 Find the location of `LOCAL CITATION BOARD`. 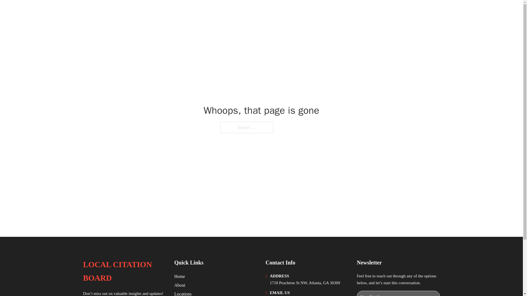

LOCAL CITATION BOARD is located at coordinates (124, 271).